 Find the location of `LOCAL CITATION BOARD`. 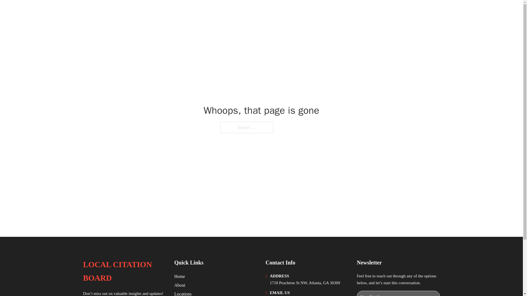

LOCAL CITATION BOARD is located at coordinates (124, 271).